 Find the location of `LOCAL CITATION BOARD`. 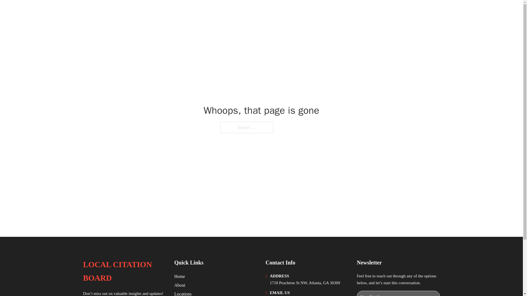

LOCAL CITATION BOARD is located at coordinates (124, 271).